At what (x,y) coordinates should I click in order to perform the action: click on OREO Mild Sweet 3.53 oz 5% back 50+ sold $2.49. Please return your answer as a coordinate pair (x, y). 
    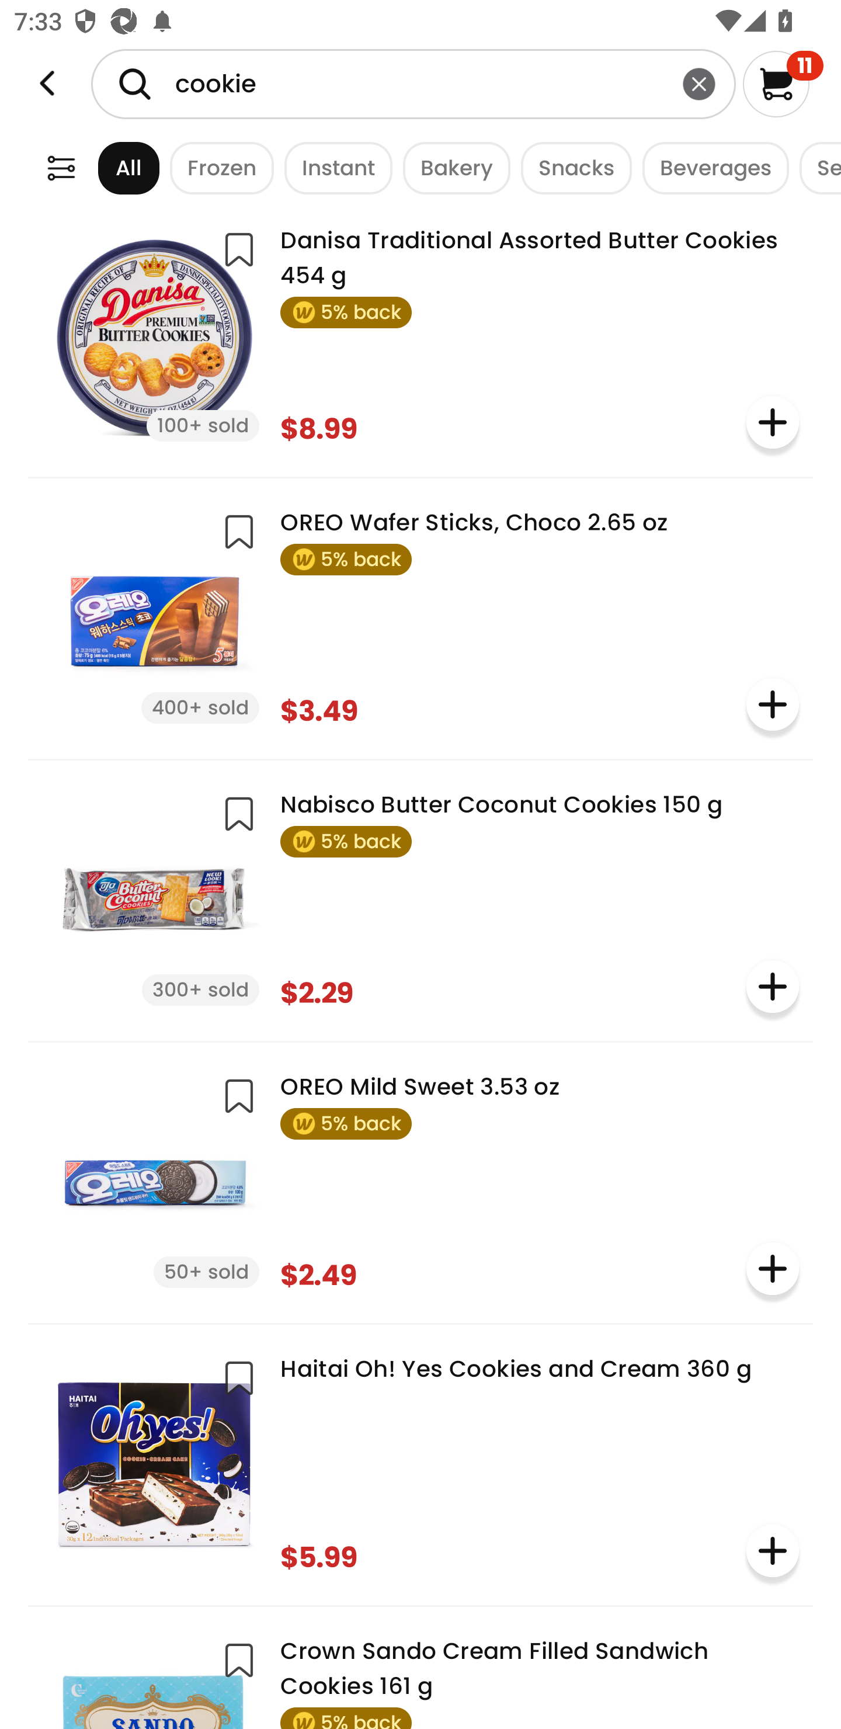
    Looking at the image, I should click on (420, 1181).